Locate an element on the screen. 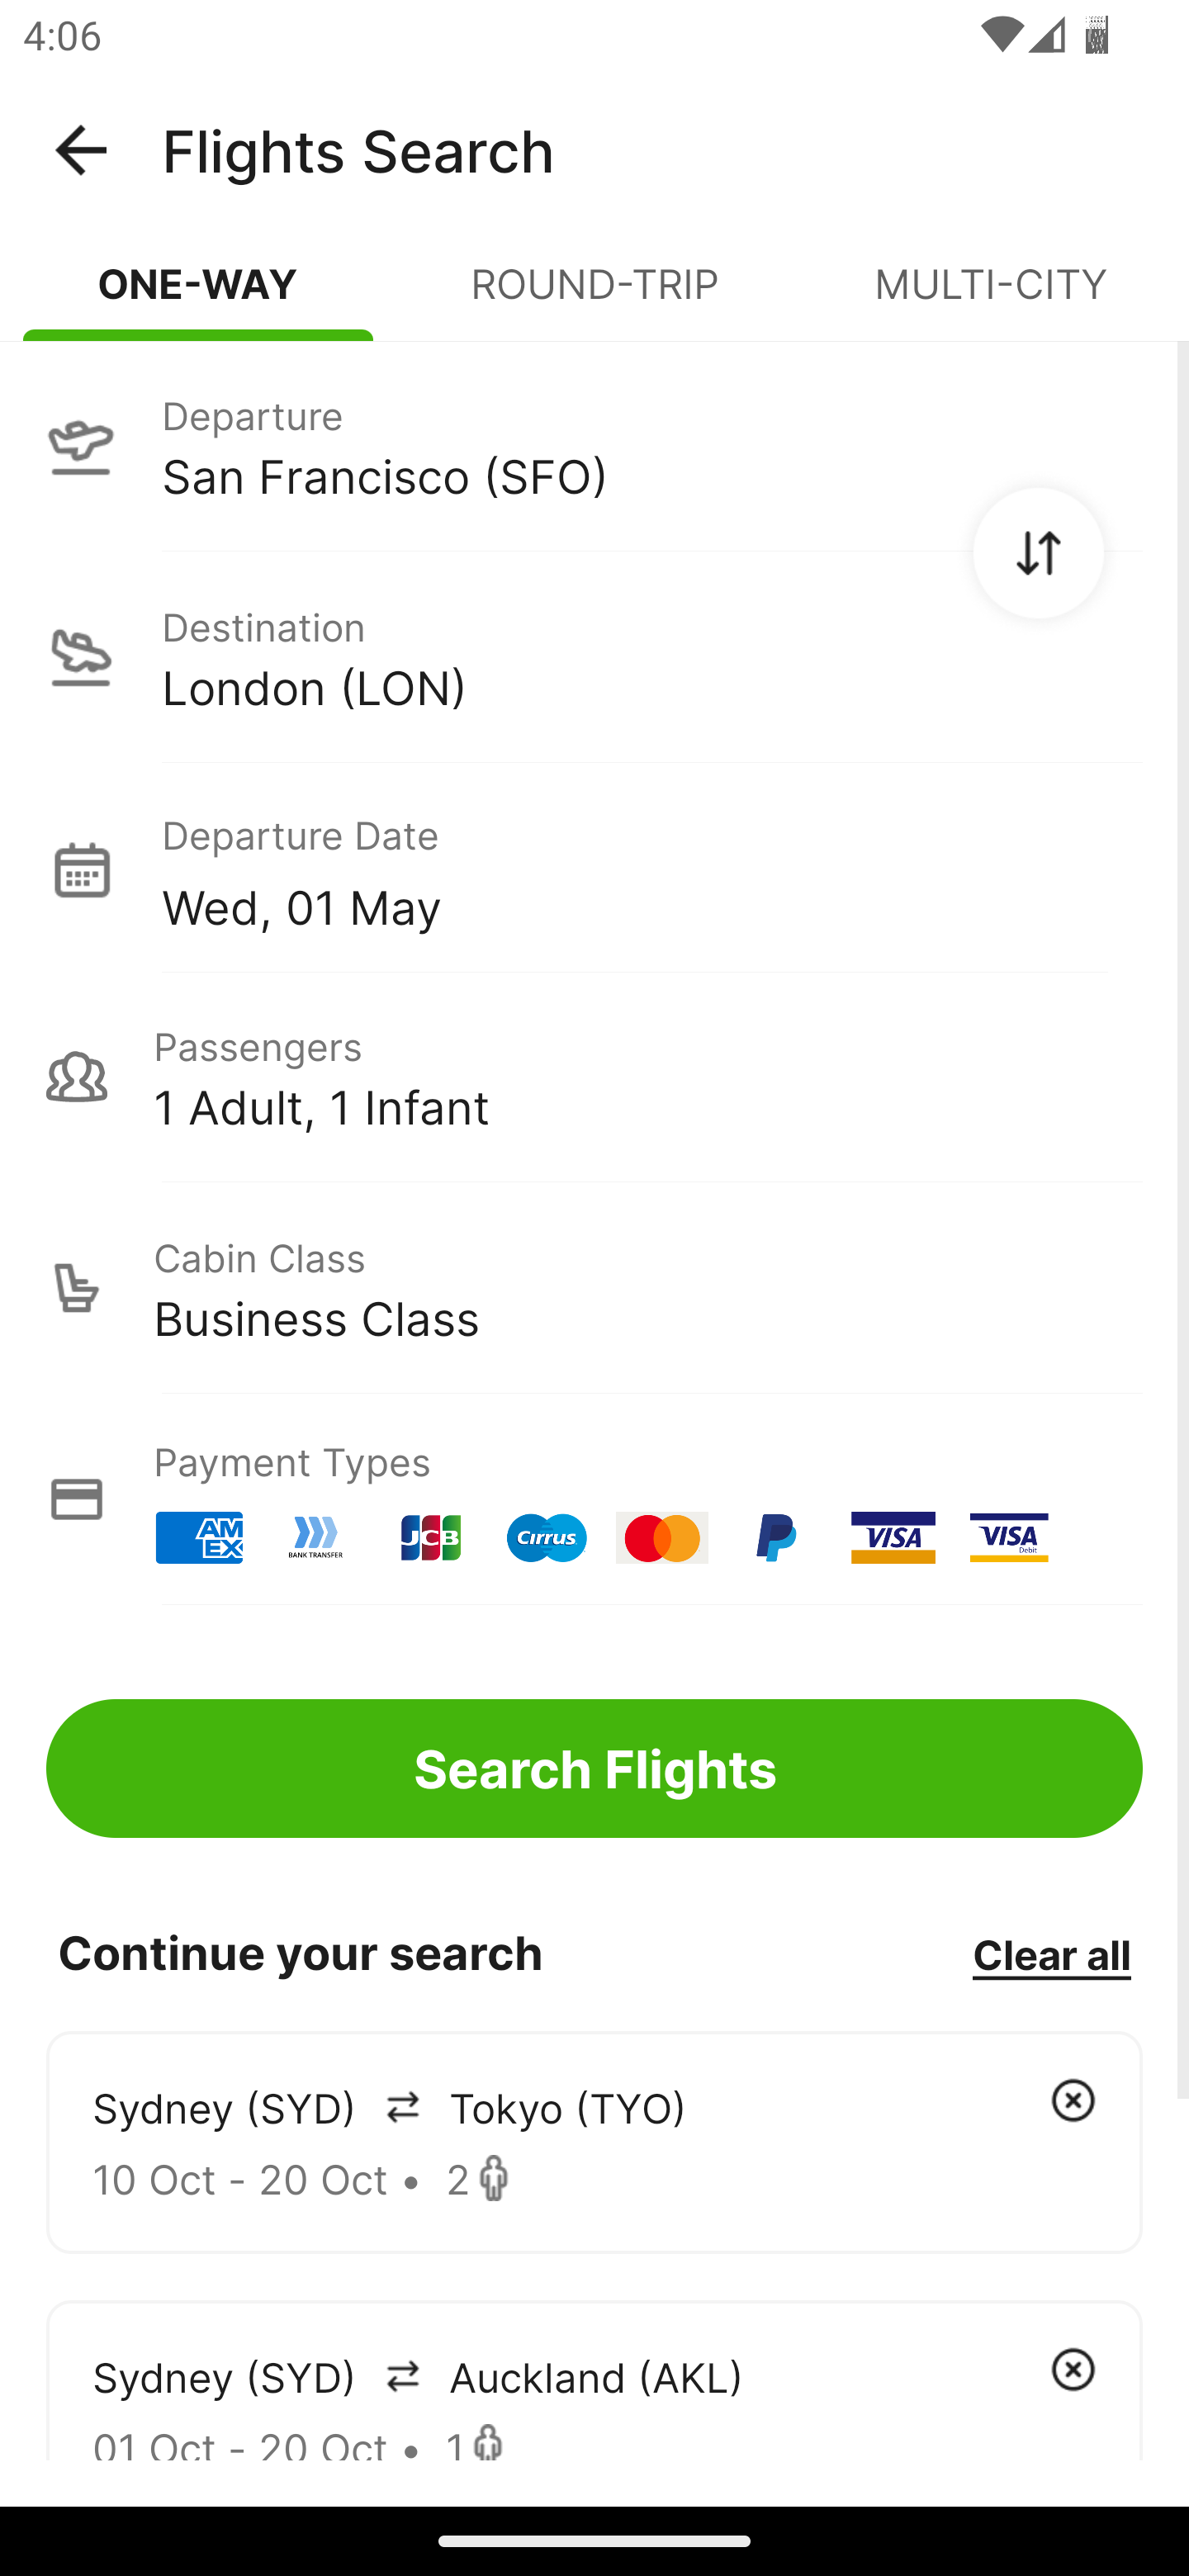  Departure San Francisco (SFO) is located at coordinates (594, 445).